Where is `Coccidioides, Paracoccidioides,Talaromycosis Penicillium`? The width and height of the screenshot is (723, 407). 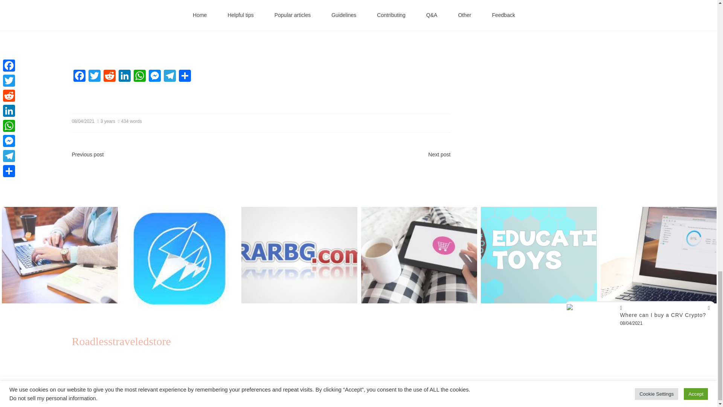
Coccidioides, Paracoccidioides,Talaromycosis Penicillium is located at coordinates (192, 28).